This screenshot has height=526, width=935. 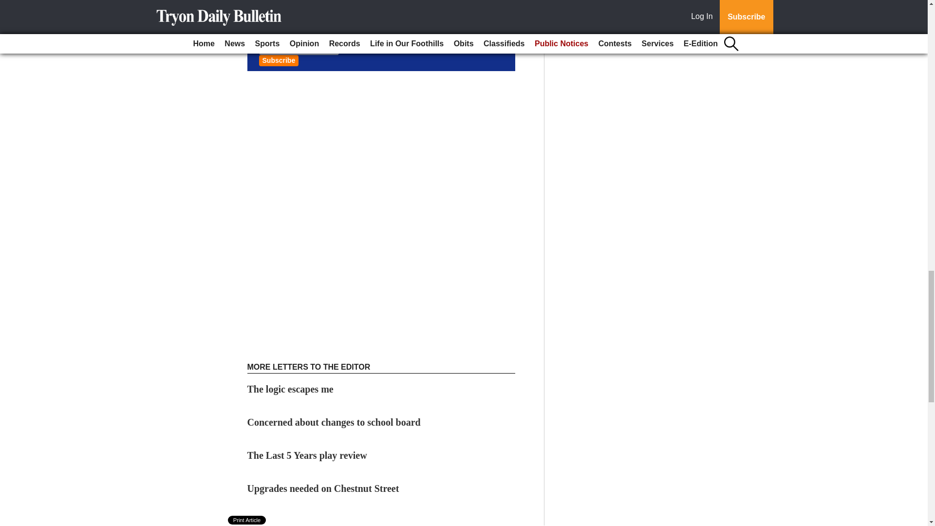 I want to click on Upgrades needed on Chestnut Street, so click(x=323, y=488).